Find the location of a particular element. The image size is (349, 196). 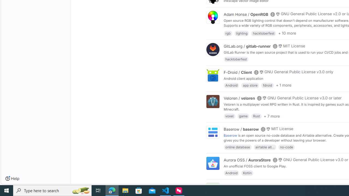

https://openrgb.org is located at coordinates (270, 30).